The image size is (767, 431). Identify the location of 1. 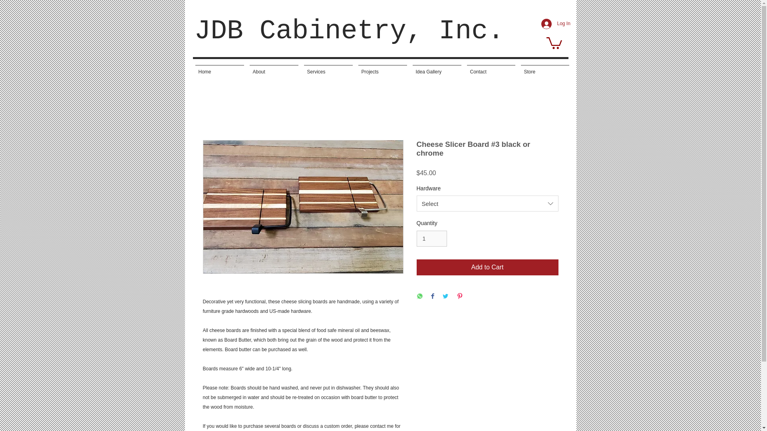
(431, 239).